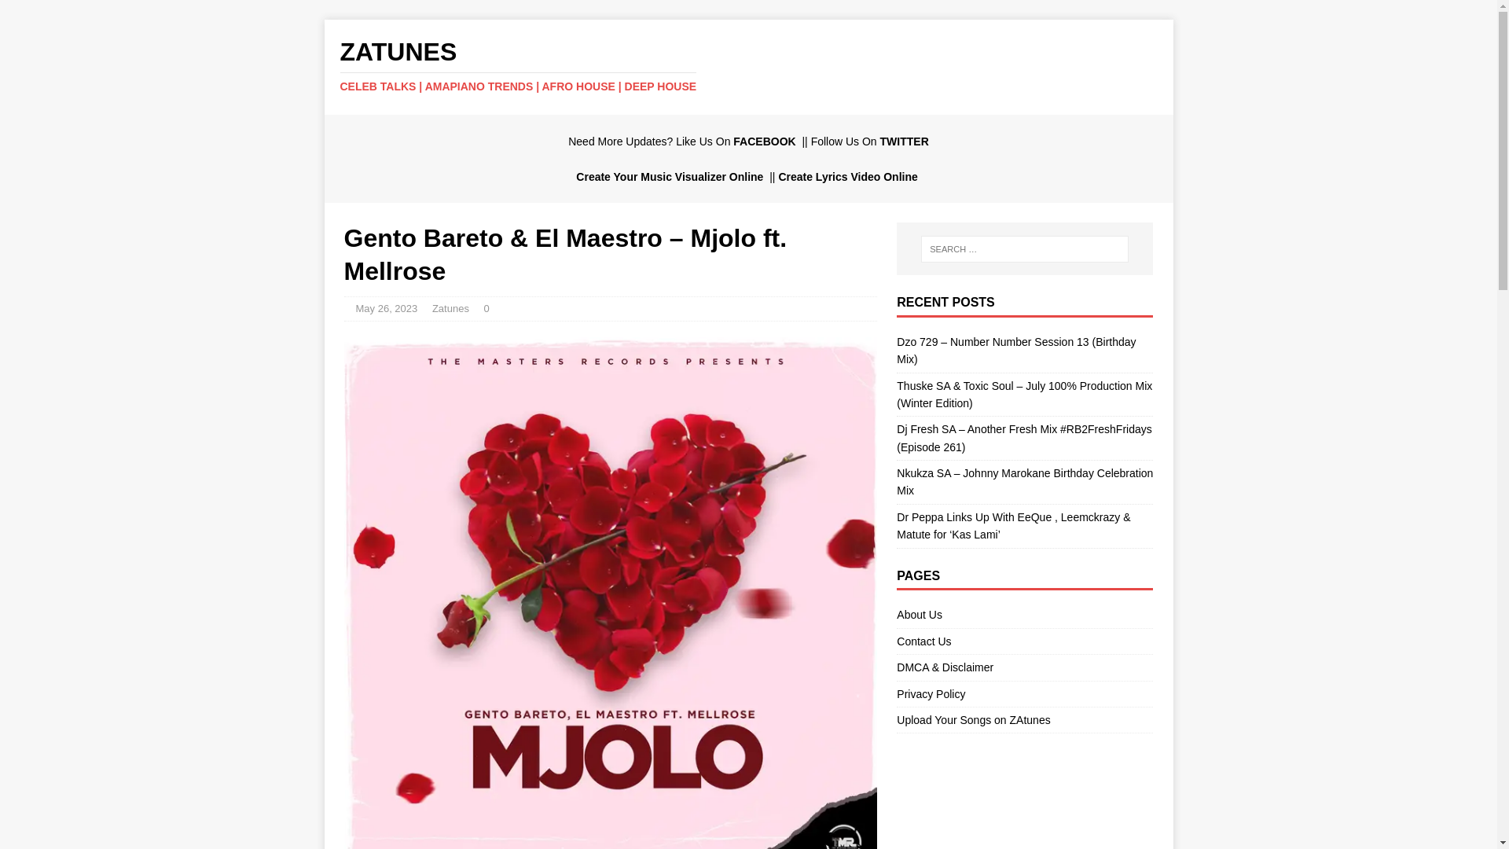 This screenshot has height=849, width=1509. What do you see at coordinates (870, 141) in the screenshot?
I see `Follow Us On TWITTER` at bounding box center [870, 141].